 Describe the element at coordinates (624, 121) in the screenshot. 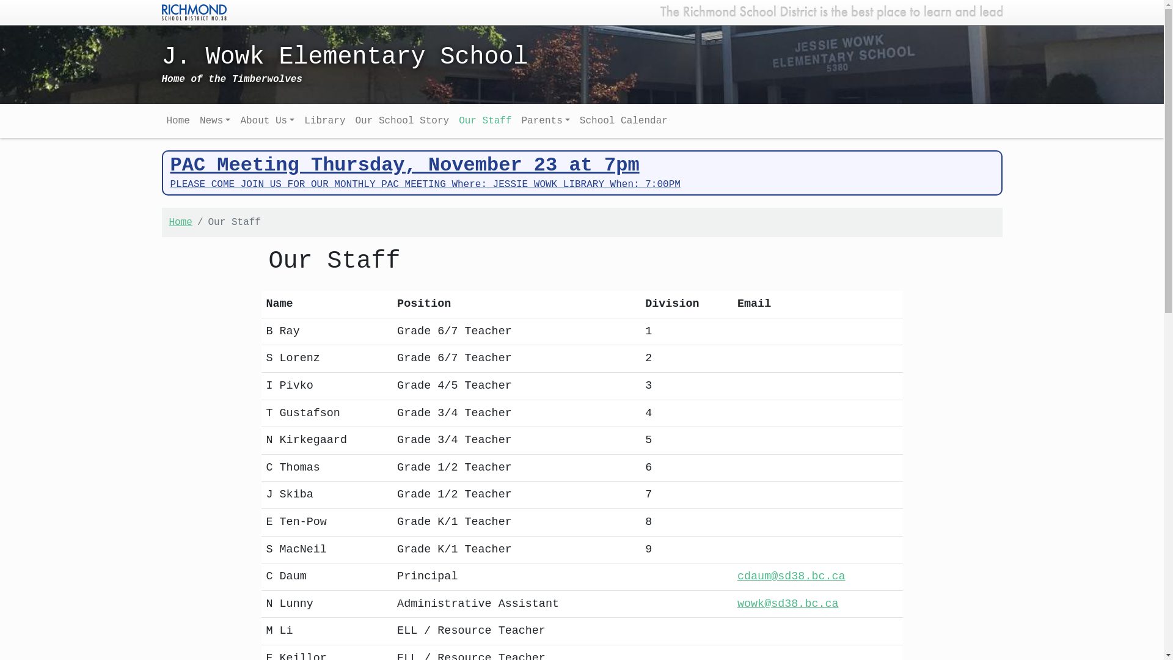

I see `School Calendar` at that location.